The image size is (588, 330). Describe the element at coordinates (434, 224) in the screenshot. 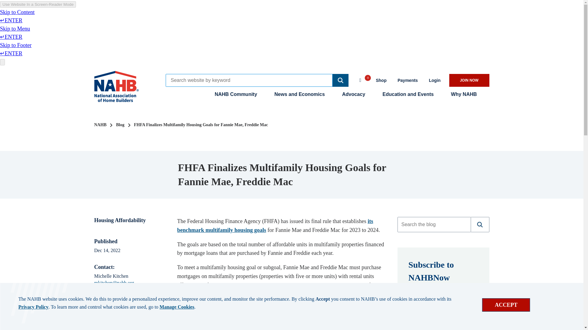

I see `Insert a query. Press enter to send` at that location.